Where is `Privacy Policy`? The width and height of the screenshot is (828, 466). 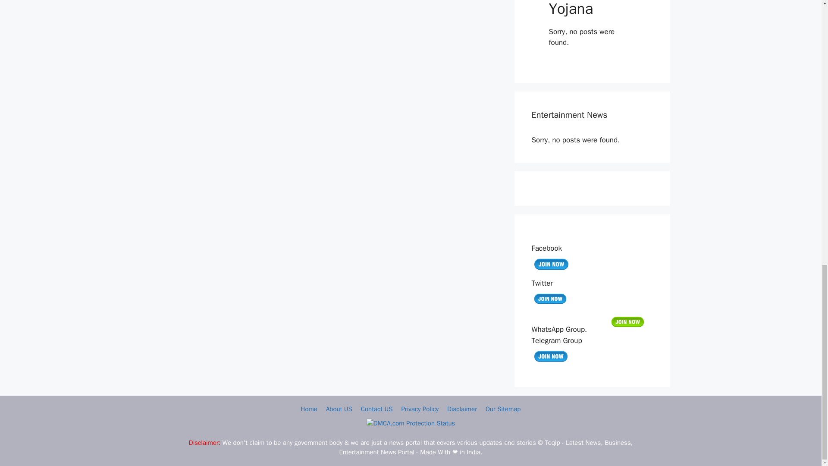 Privacy Policy is located at coordinates (420, 409).